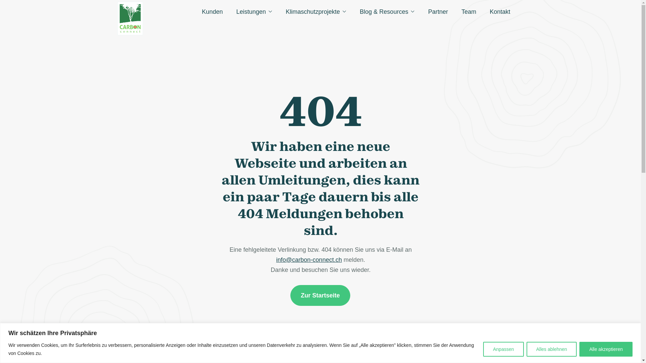 The height and width of the screenshot is (363, 646). What do you see at coordinates (500, 12) in the screenshot?
I see `Kontakt` at bounding box center [500, 12].